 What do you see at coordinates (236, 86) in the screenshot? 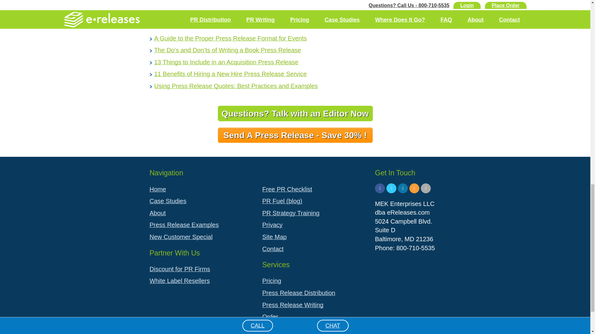
I see `Using Press Release Quotes: Best Practices and Examples` at bounding box center [236, 86].